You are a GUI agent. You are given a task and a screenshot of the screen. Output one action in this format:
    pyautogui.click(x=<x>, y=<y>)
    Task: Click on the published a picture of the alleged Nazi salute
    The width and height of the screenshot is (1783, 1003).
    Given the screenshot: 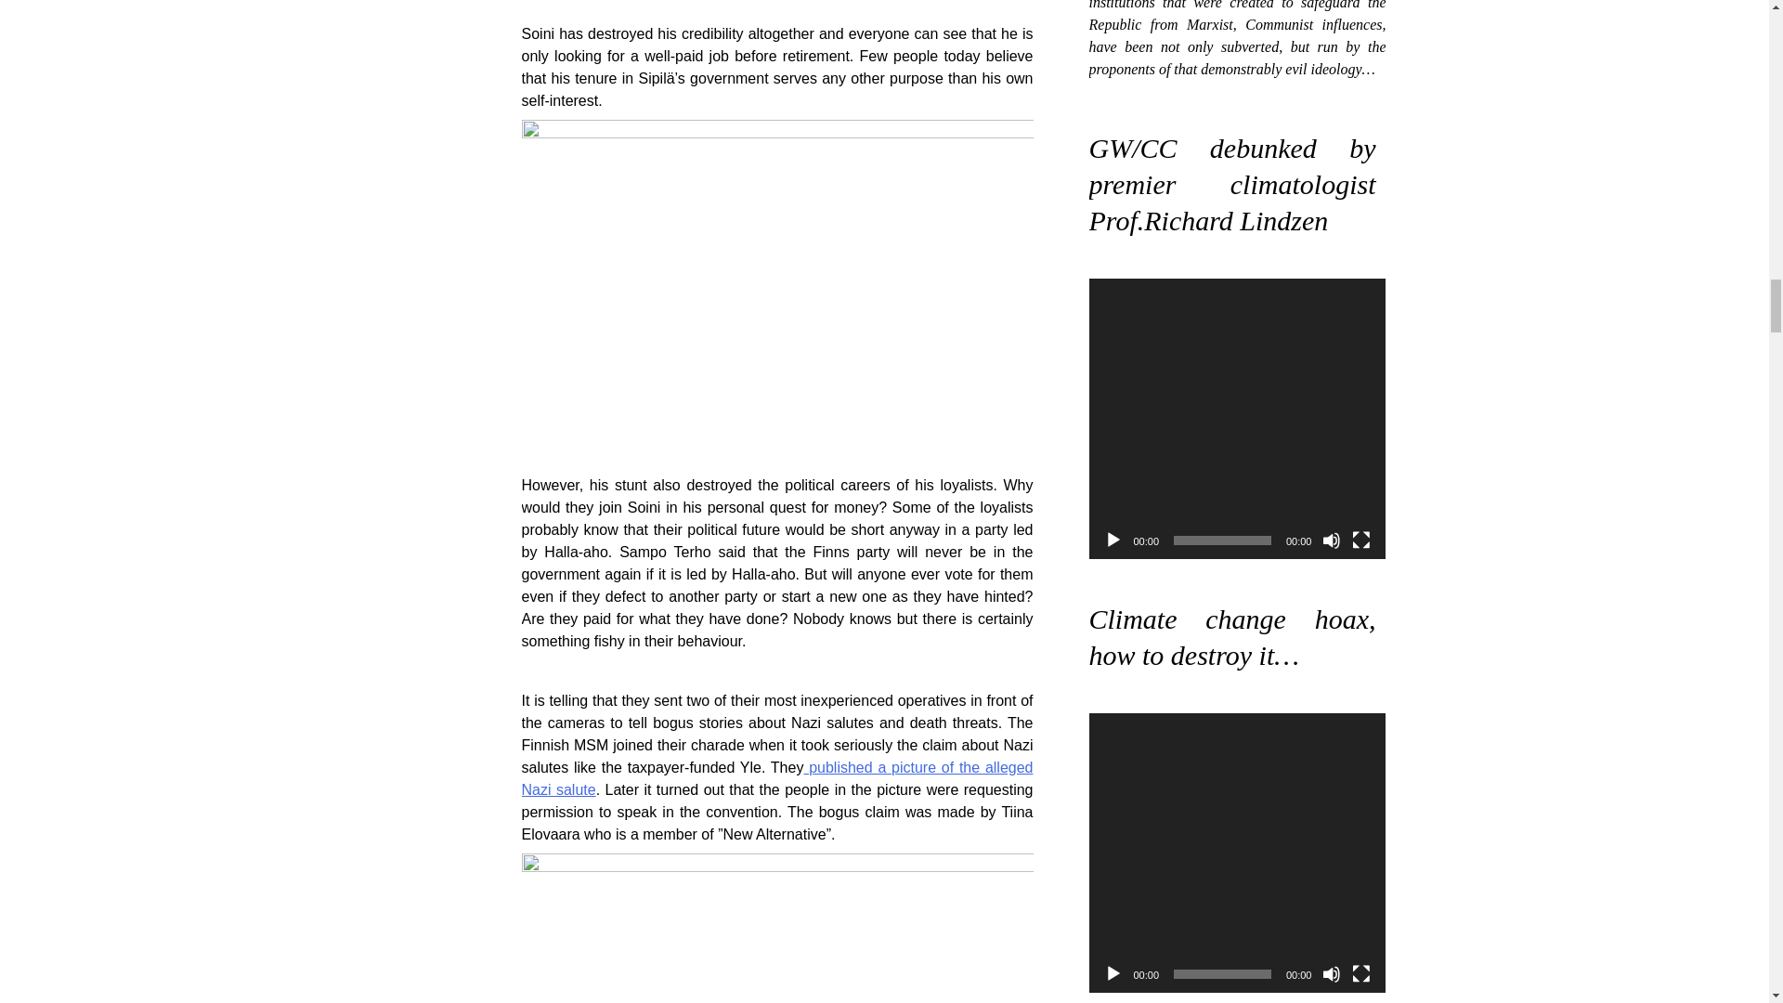 What is the action you would take?
    pyautogui.click(x=778, y=778)
    